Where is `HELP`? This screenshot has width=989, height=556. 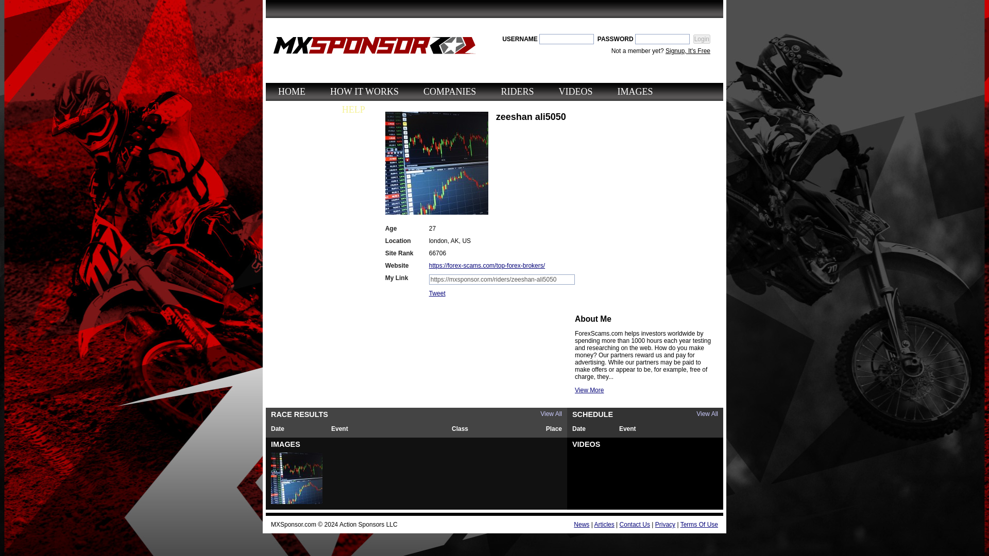 HELP is located at coordinates (353, 110).